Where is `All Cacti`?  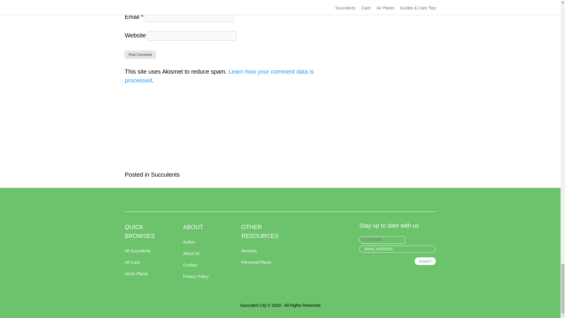
All Cacti is located at coordinates (147, 262).